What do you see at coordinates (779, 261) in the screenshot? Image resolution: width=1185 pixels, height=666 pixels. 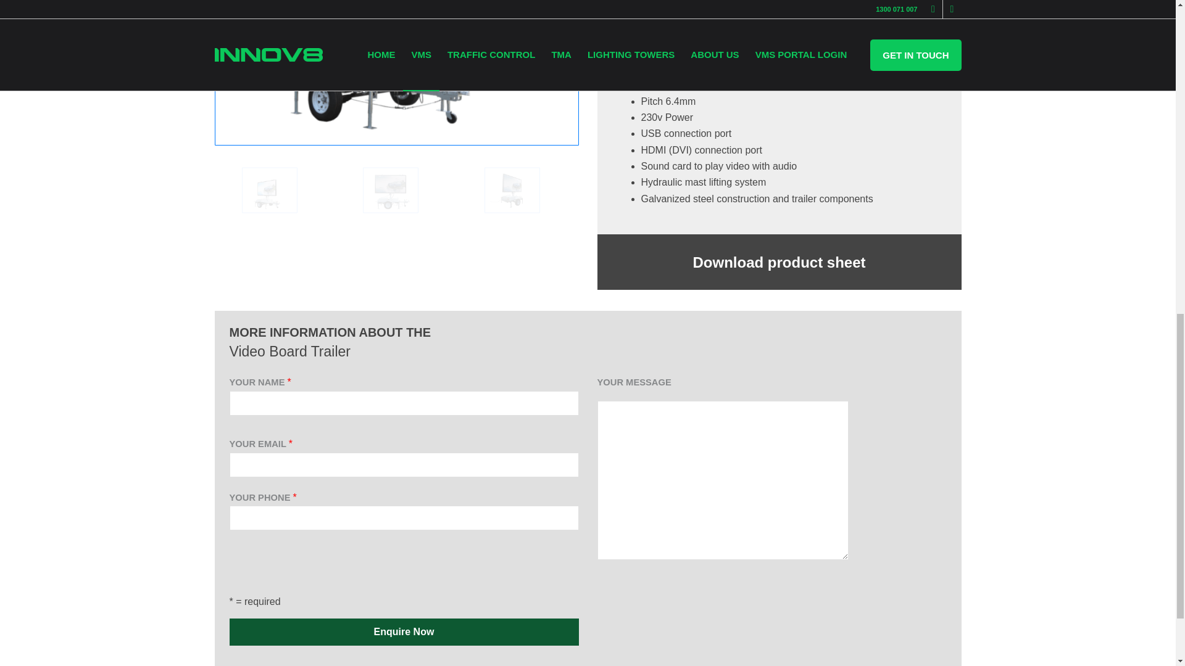 I see `Download product sheet` at bounding box center [779, 261].